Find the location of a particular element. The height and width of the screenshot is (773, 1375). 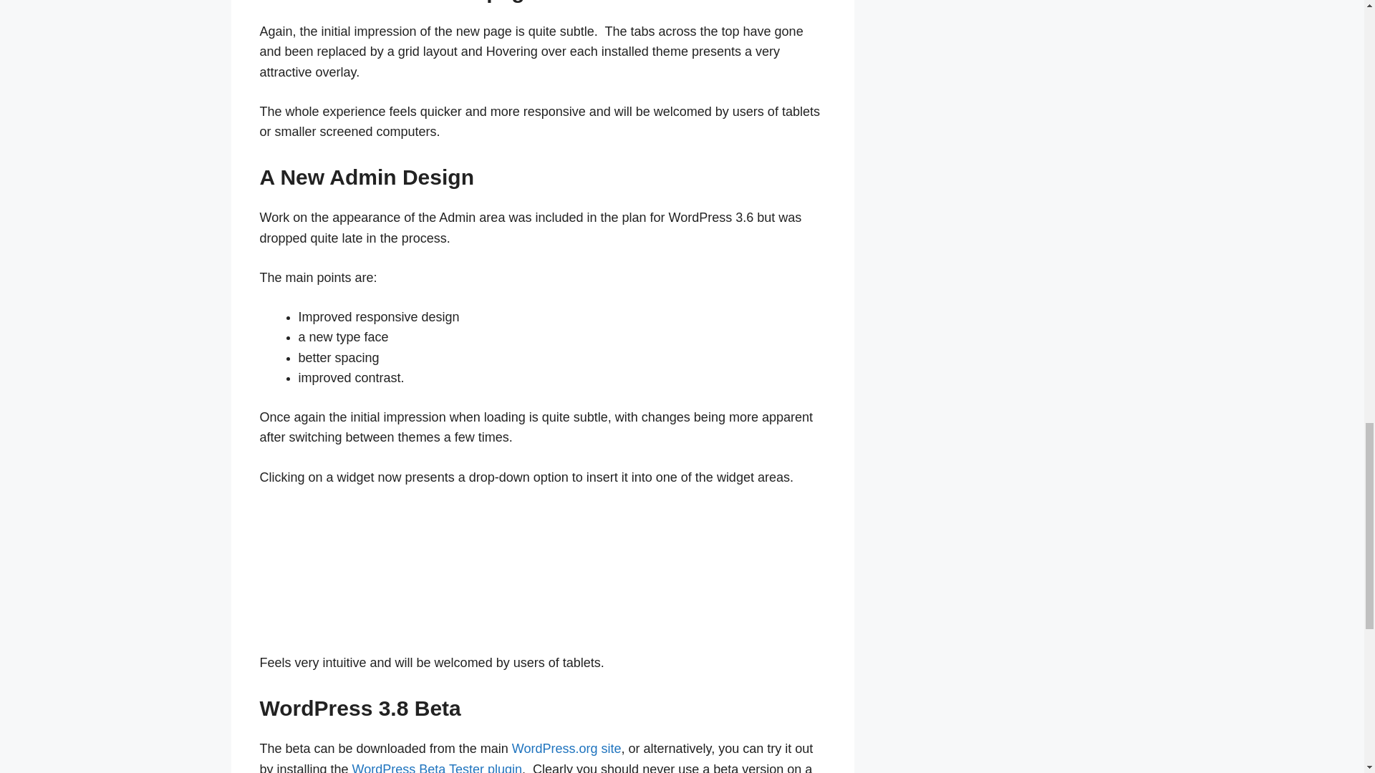

WordPress Beta Tester plugin is located at coordinates (437, 767).